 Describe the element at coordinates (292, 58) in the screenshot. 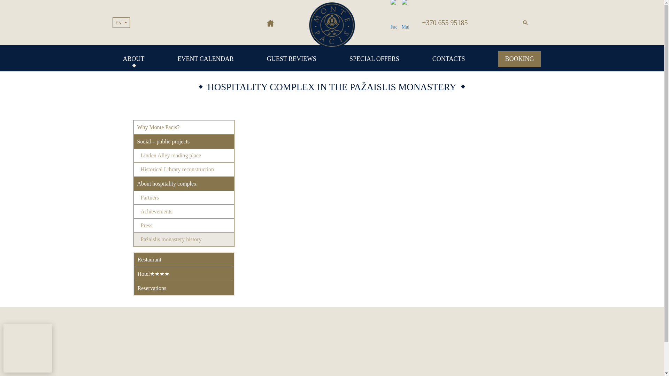

I see `GUEST REVIEWS` at that location.